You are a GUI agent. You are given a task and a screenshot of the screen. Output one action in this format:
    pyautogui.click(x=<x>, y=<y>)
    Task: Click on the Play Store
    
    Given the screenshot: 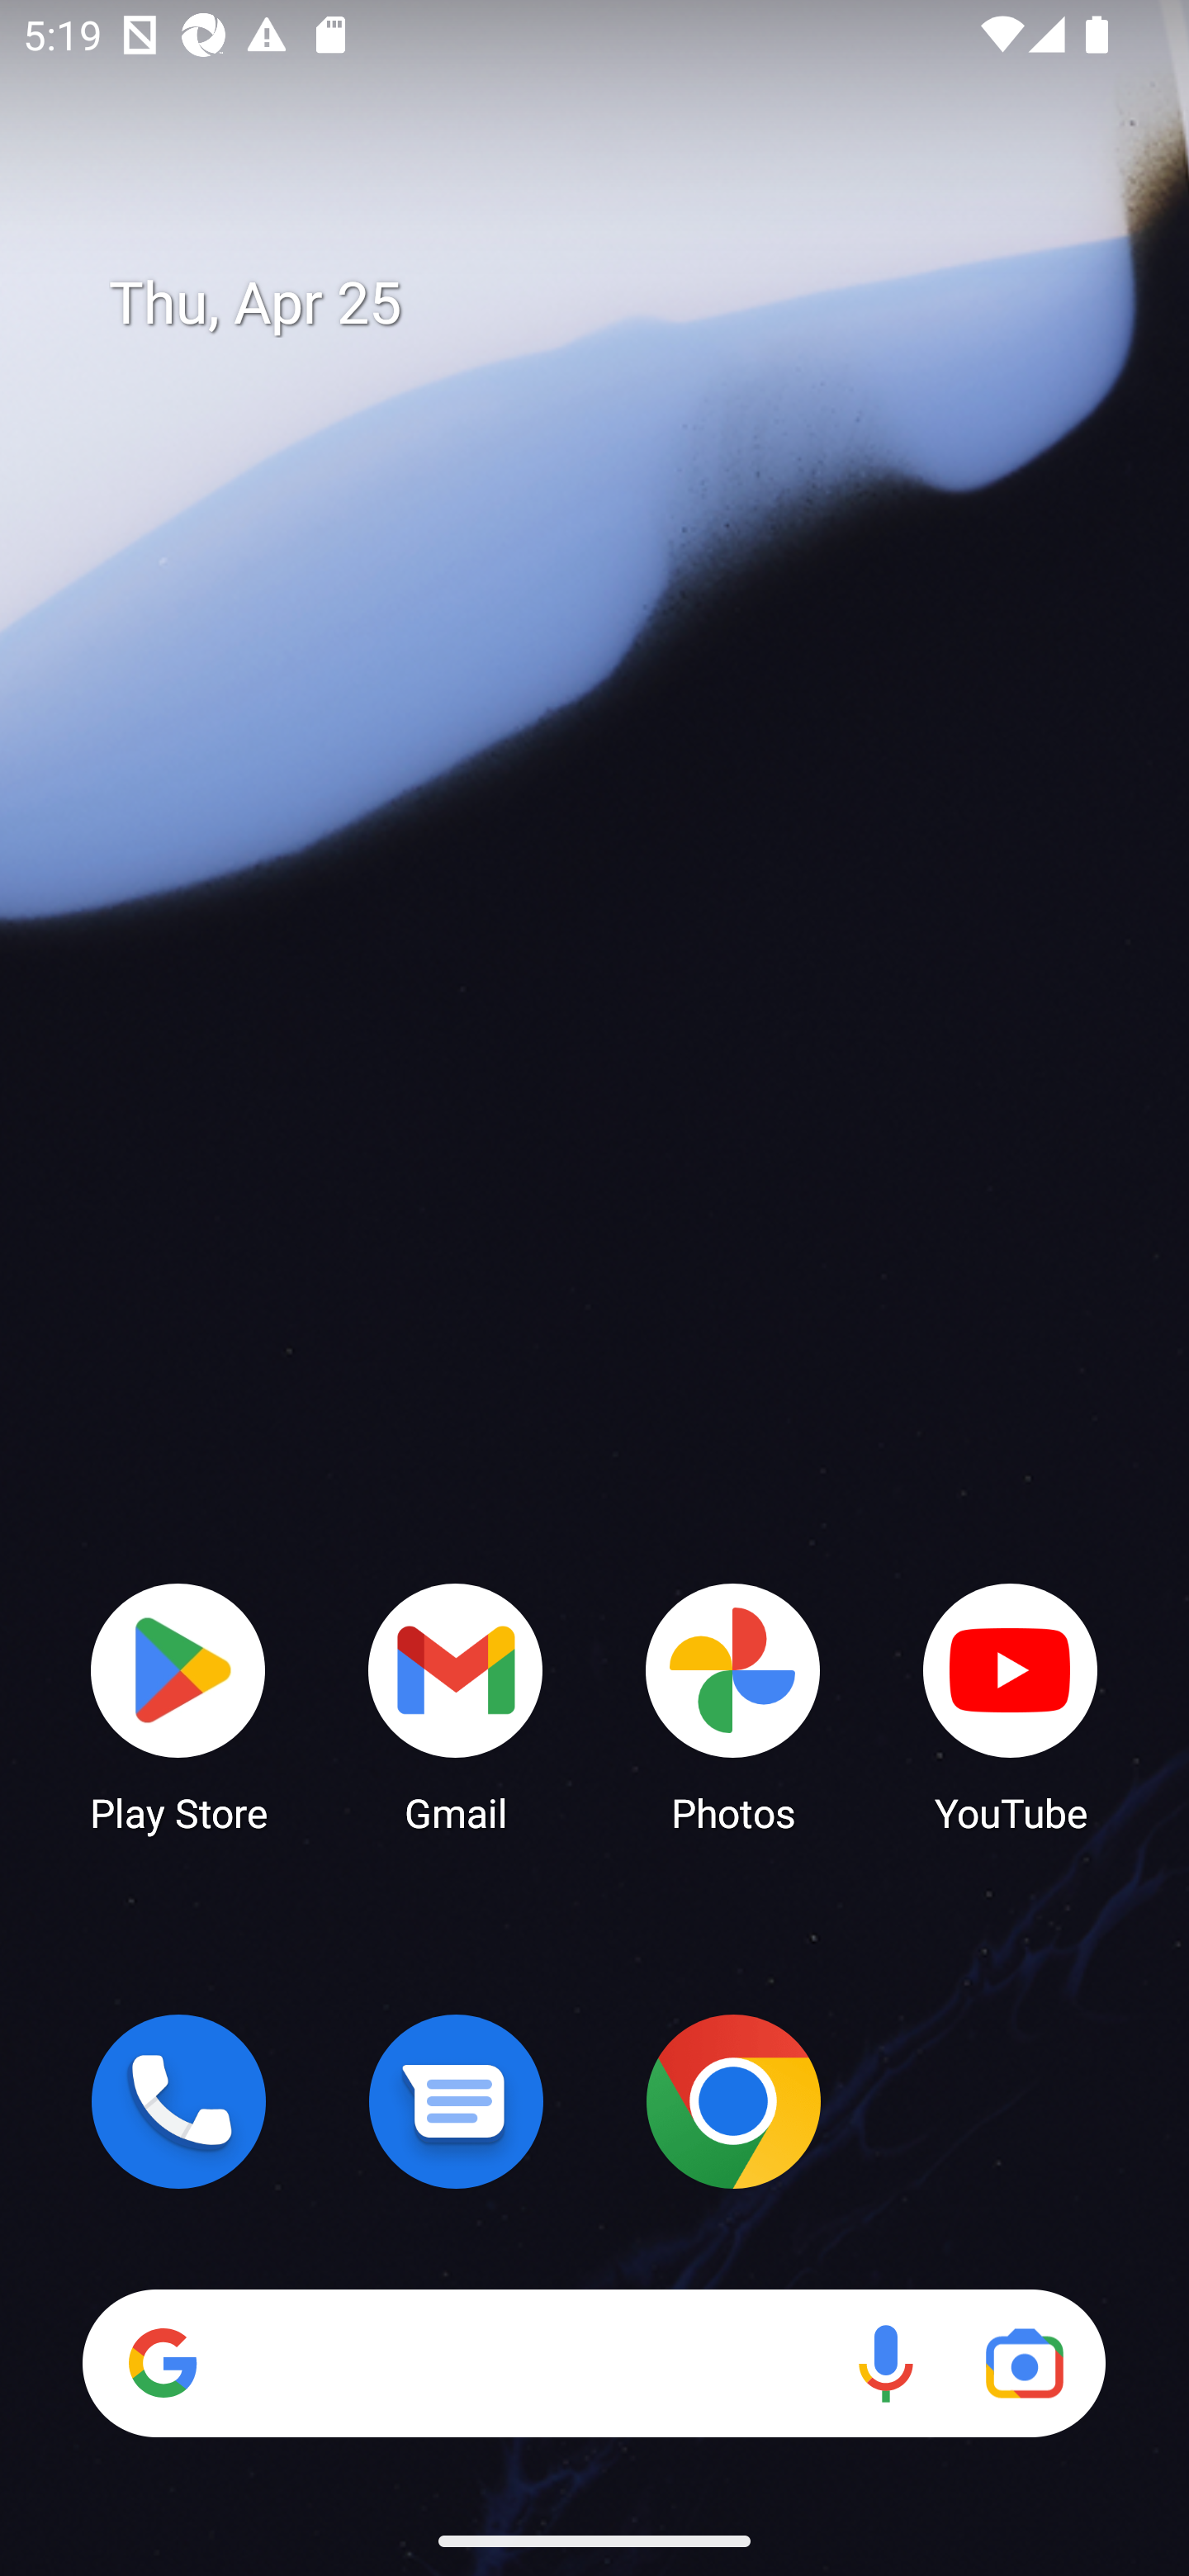 What is the action you would take?
    pyautogui.click(x=178, y=1706)
    